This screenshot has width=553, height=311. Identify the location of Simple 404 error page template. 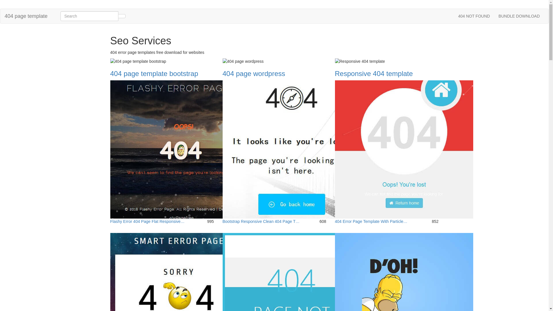
(404, 302).